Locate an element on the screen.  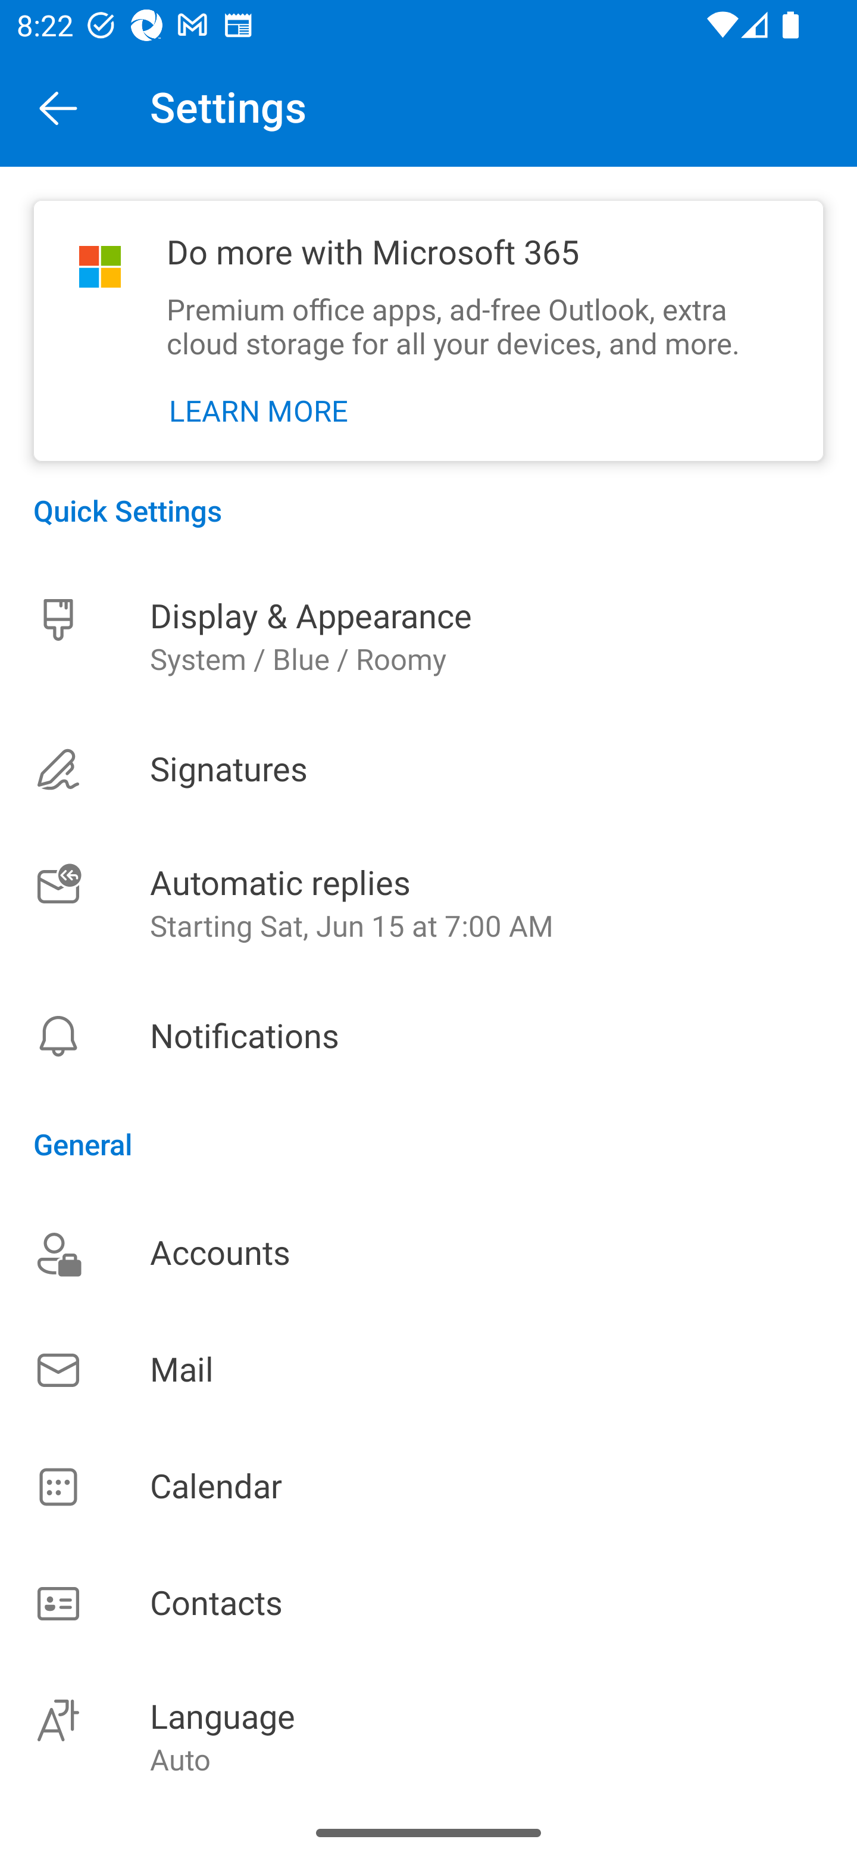
Display & Appearance System / Blue / Roomy is located at coordinates (428, 636).